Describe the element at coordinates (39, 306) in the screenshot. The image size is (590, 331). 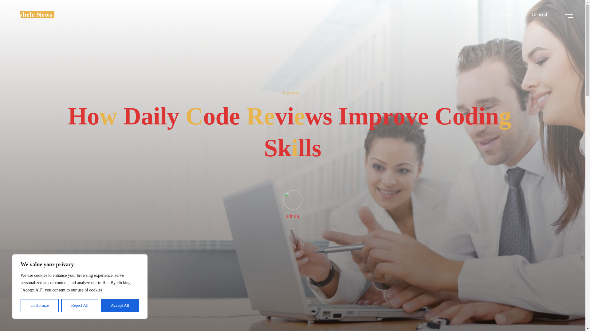
I see `Customize` at that location.